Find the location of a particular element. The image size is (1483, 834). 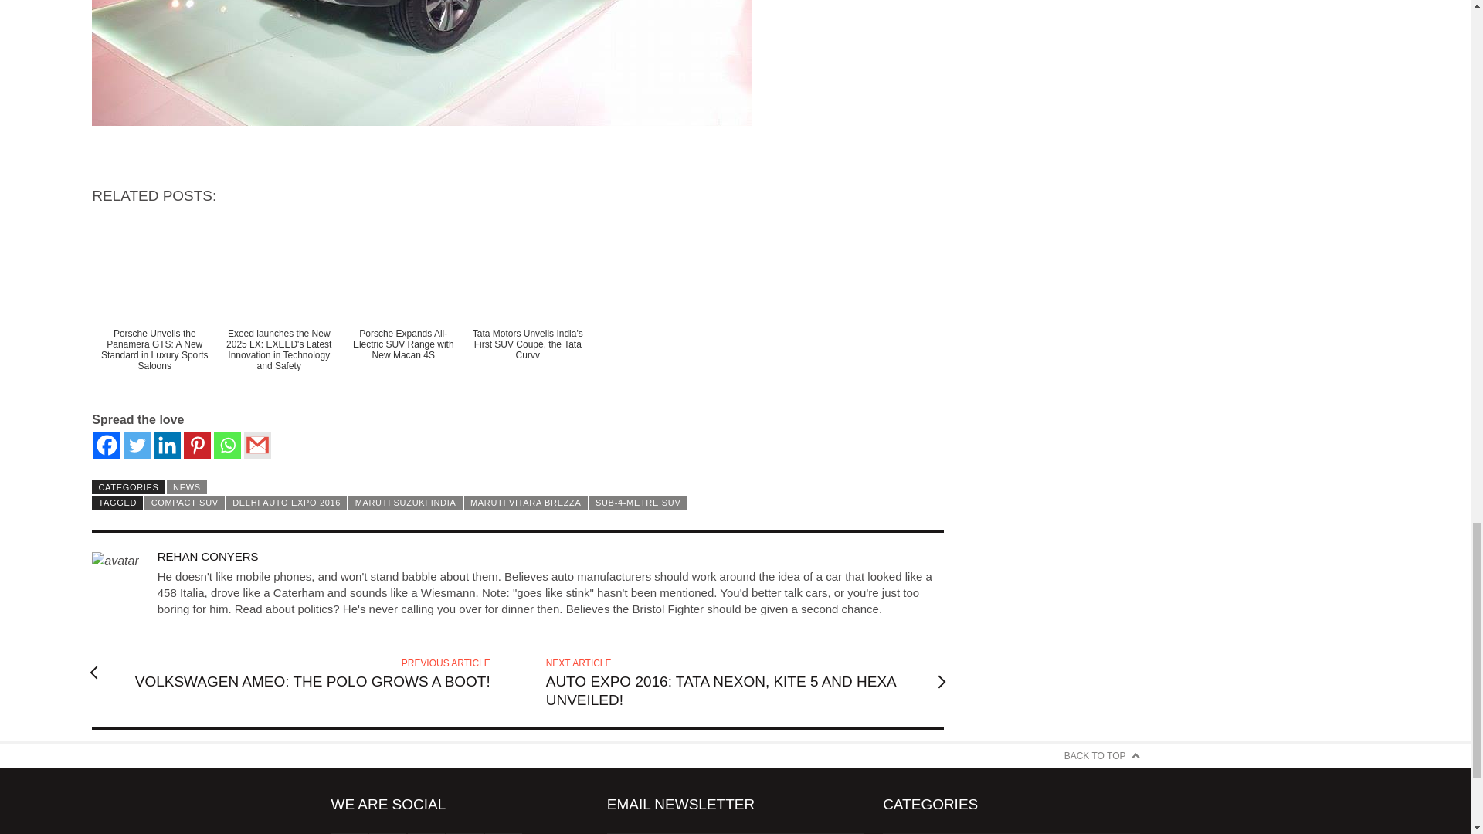

Linkedin is located at coordinates (167, 445).